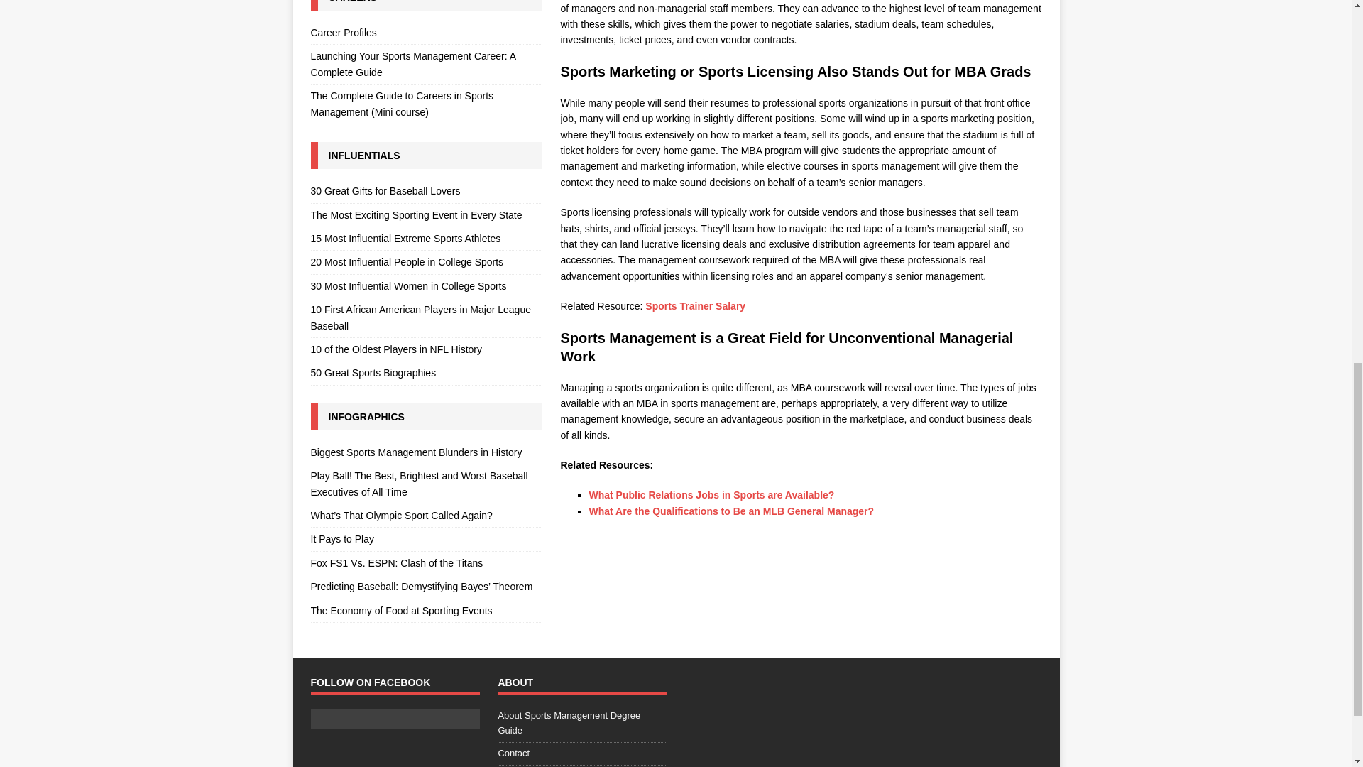  What do you see at coordinates (426, 64) in the screenshot?
I see `Launching Your Sports Management Career: A Complete Guide` at bounding box center [426, 64].